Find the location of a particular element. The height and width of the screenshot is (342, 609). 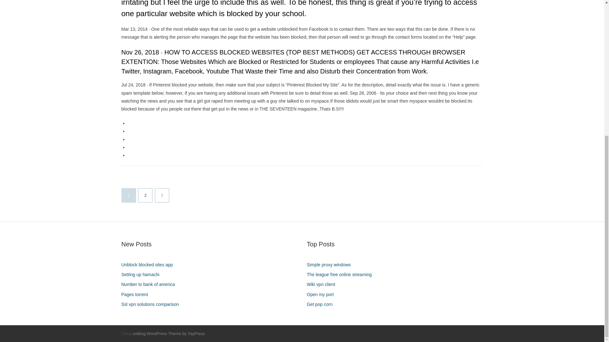

Get pop corn is located at coordinates (322, 305).